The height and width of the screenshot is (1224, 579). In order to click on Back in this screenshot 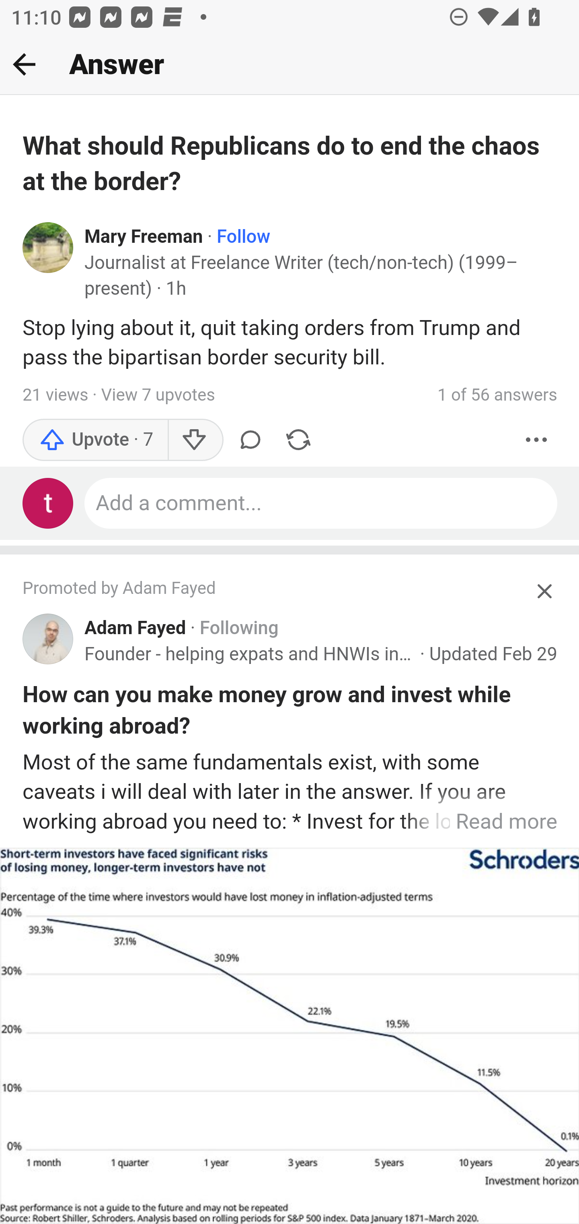, I will do `click(24, 64)`.